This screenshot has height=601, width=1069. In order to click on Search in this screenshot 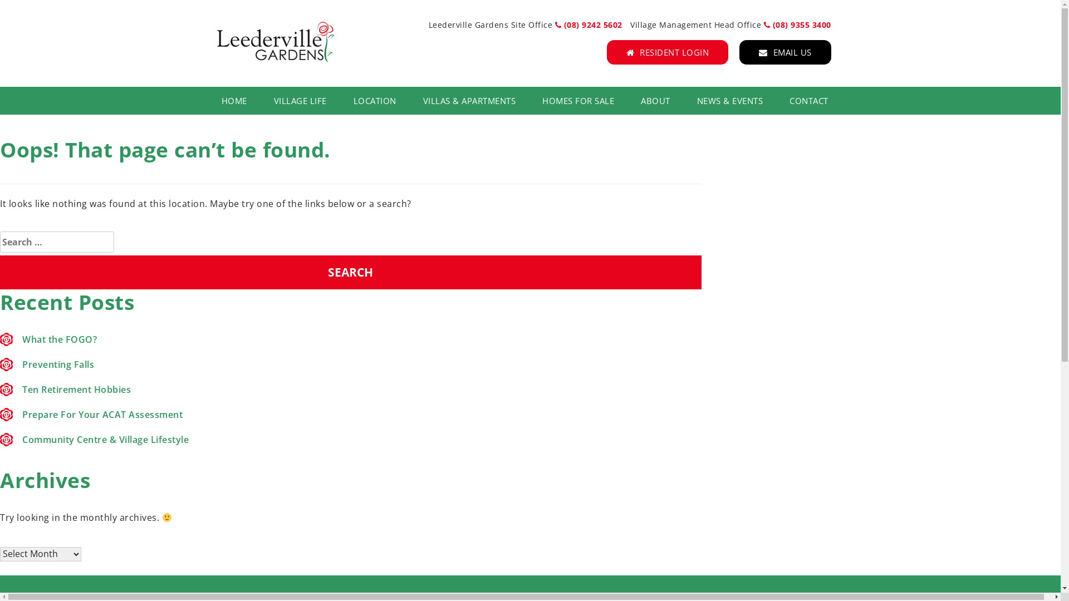, I will do `click(351, 273)`.